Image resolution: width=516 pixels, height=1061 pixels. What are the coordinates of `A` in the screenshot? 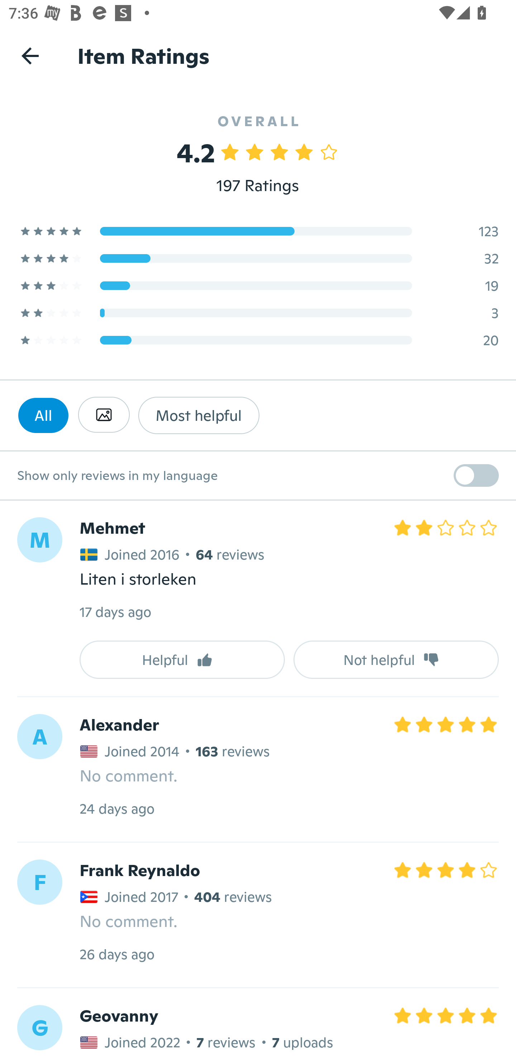 It's located at (39, 737).